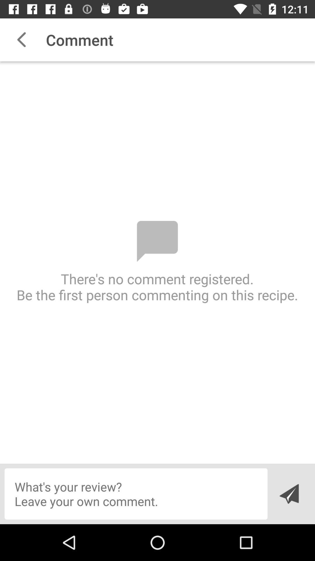 The image size is (315, 561). What do you see at coordinates (136, 494) in the screenshot?
I see `press icon below there s no` at bounding box center [136, 494].